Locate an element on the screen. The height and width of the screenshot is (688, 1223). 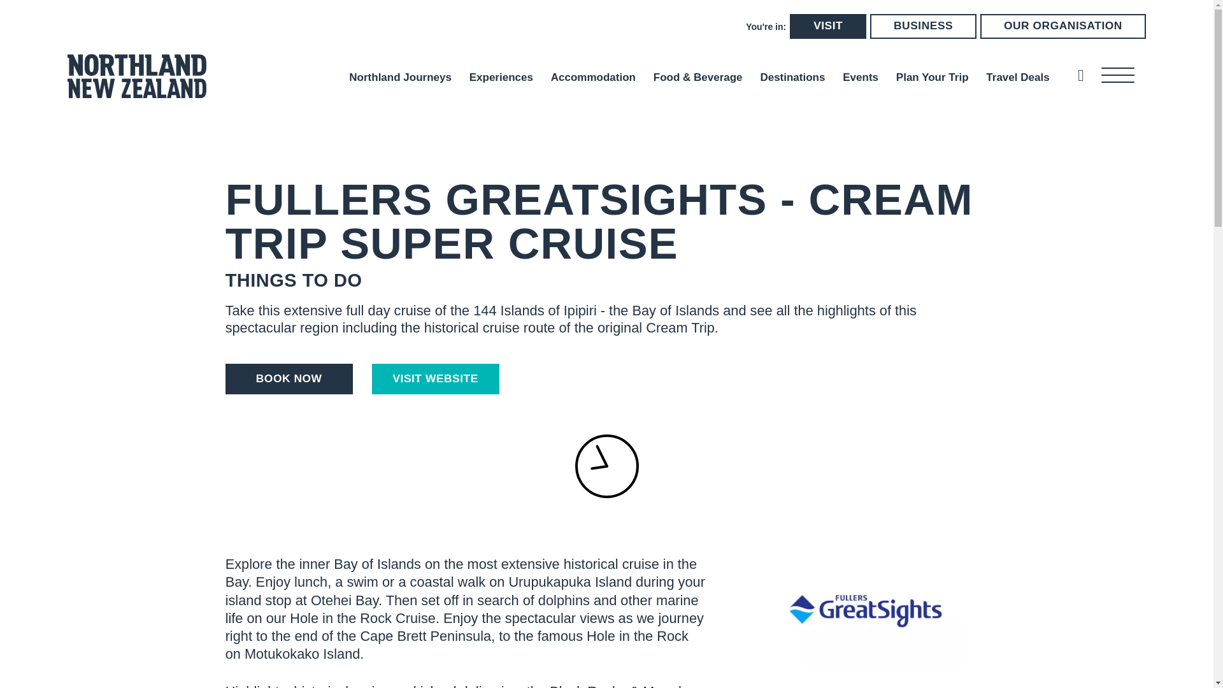
BUSINESS is located at coordinates (922, 25).